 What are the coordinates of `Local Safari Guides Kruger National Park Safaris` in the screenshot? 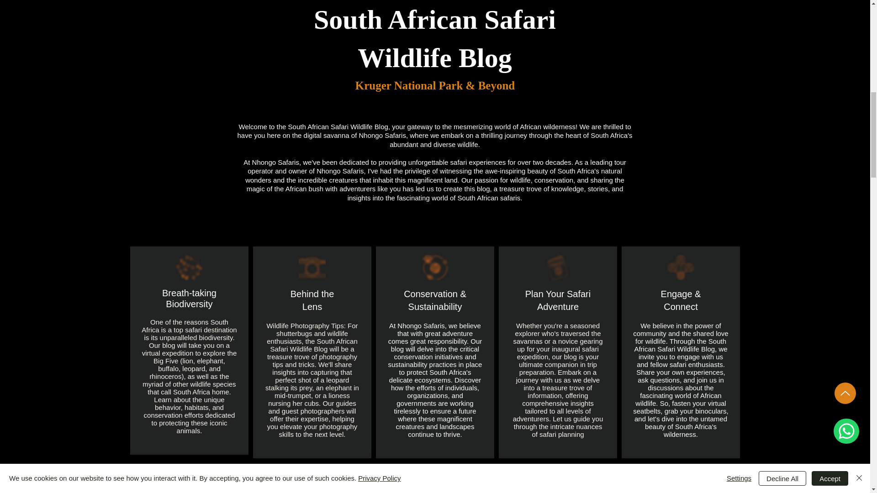 It's located at (312, 267).